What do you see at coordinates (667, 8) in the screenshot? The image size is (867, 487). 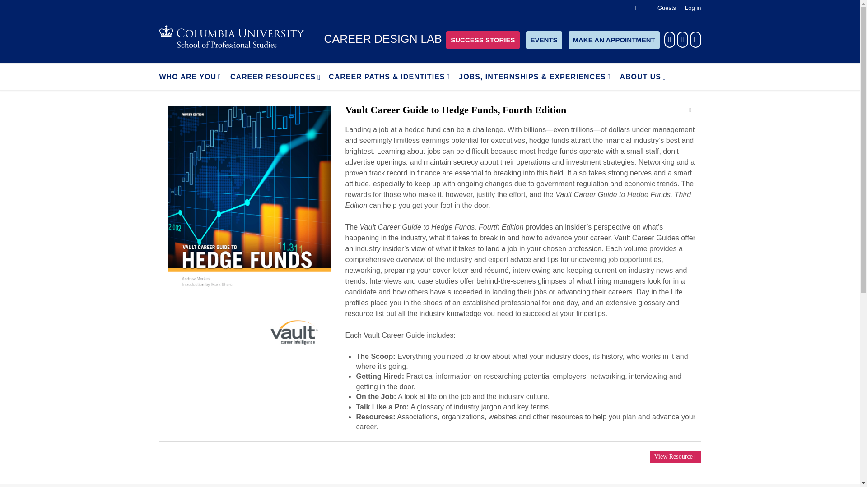 I see `Guests` at bounding box center [667, 8].